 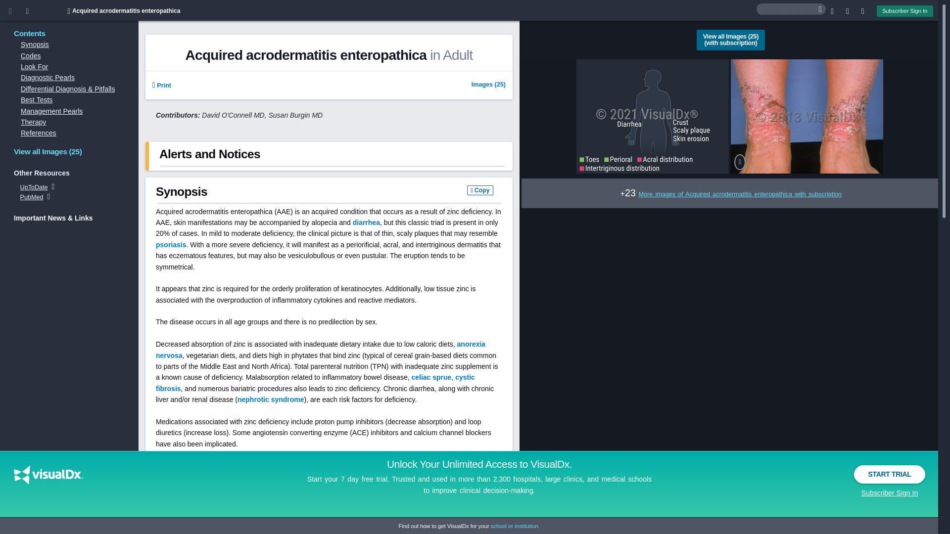 What do you see at coordinates (161, 86) in the screenshot?
I see `Subscription Required` at bounding box center [161, 86].